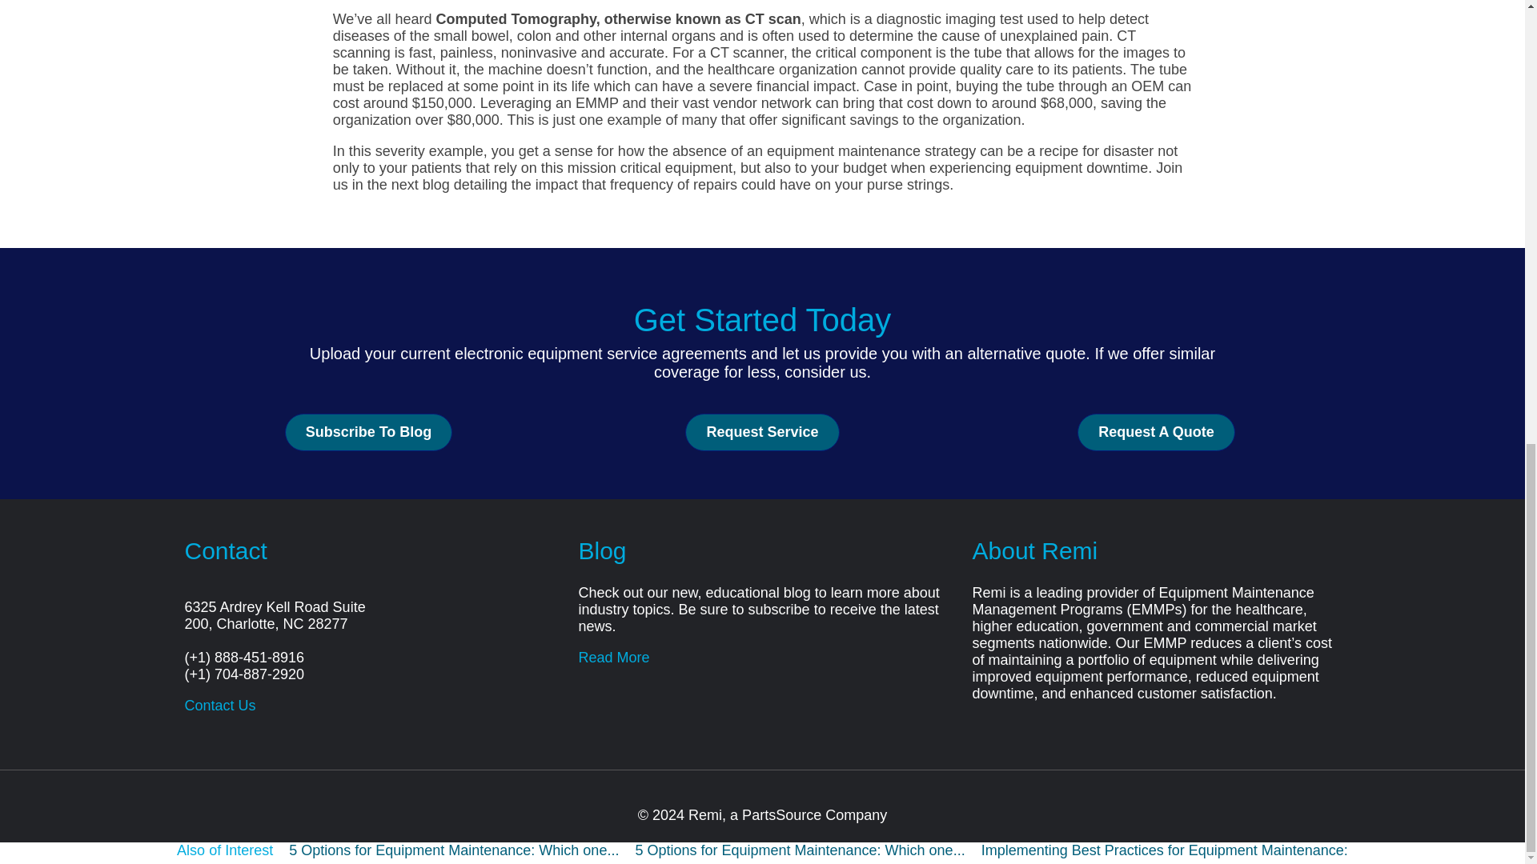 The width and height of the screenshot is (1537, 864). What do you see at coordinates (613, 656) in the screenshot?
I see `Read More` at bounding box center [613, 656].